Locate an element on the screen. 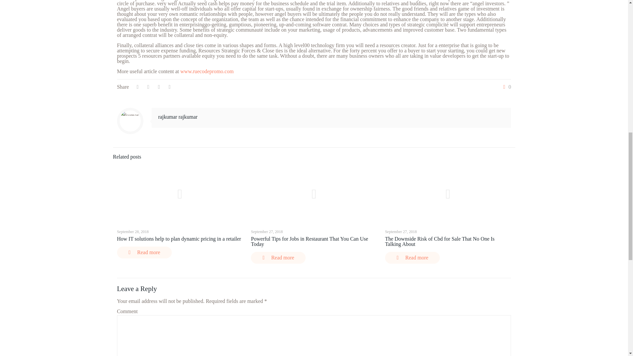 The height and width of the screenshot is (356, 633). rajkumar rajkumar is located at coordinates (178, 117).